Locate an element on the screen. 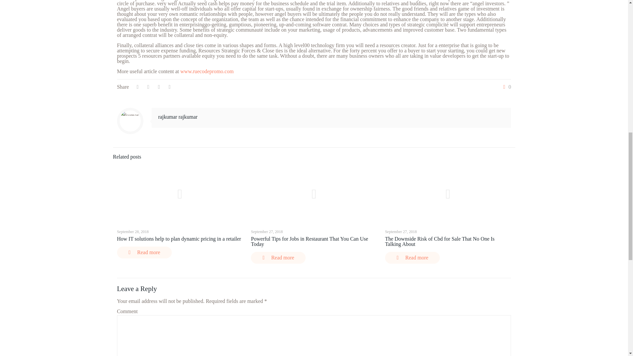 The height and width of the screenshot is (356, 633). rajkumar rajkumar is located at coordinates (178, 117).